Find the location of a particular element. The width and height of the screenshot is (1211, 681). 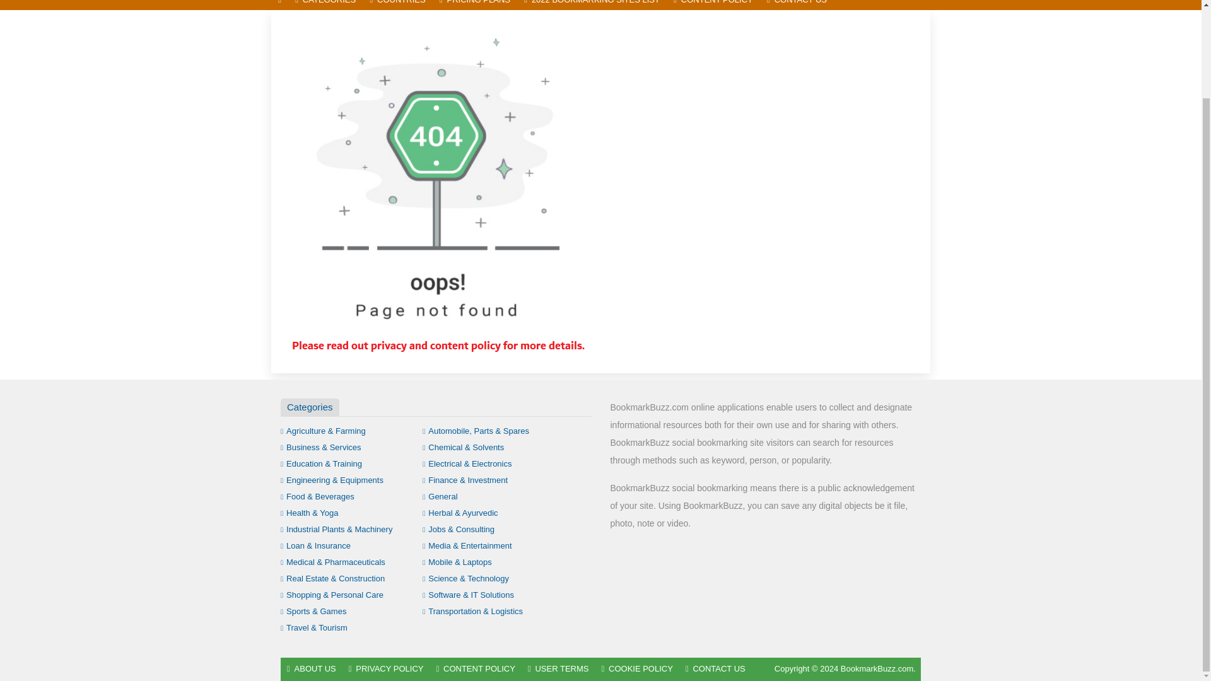

CATEGORIES is located at coordinates (325, 5).